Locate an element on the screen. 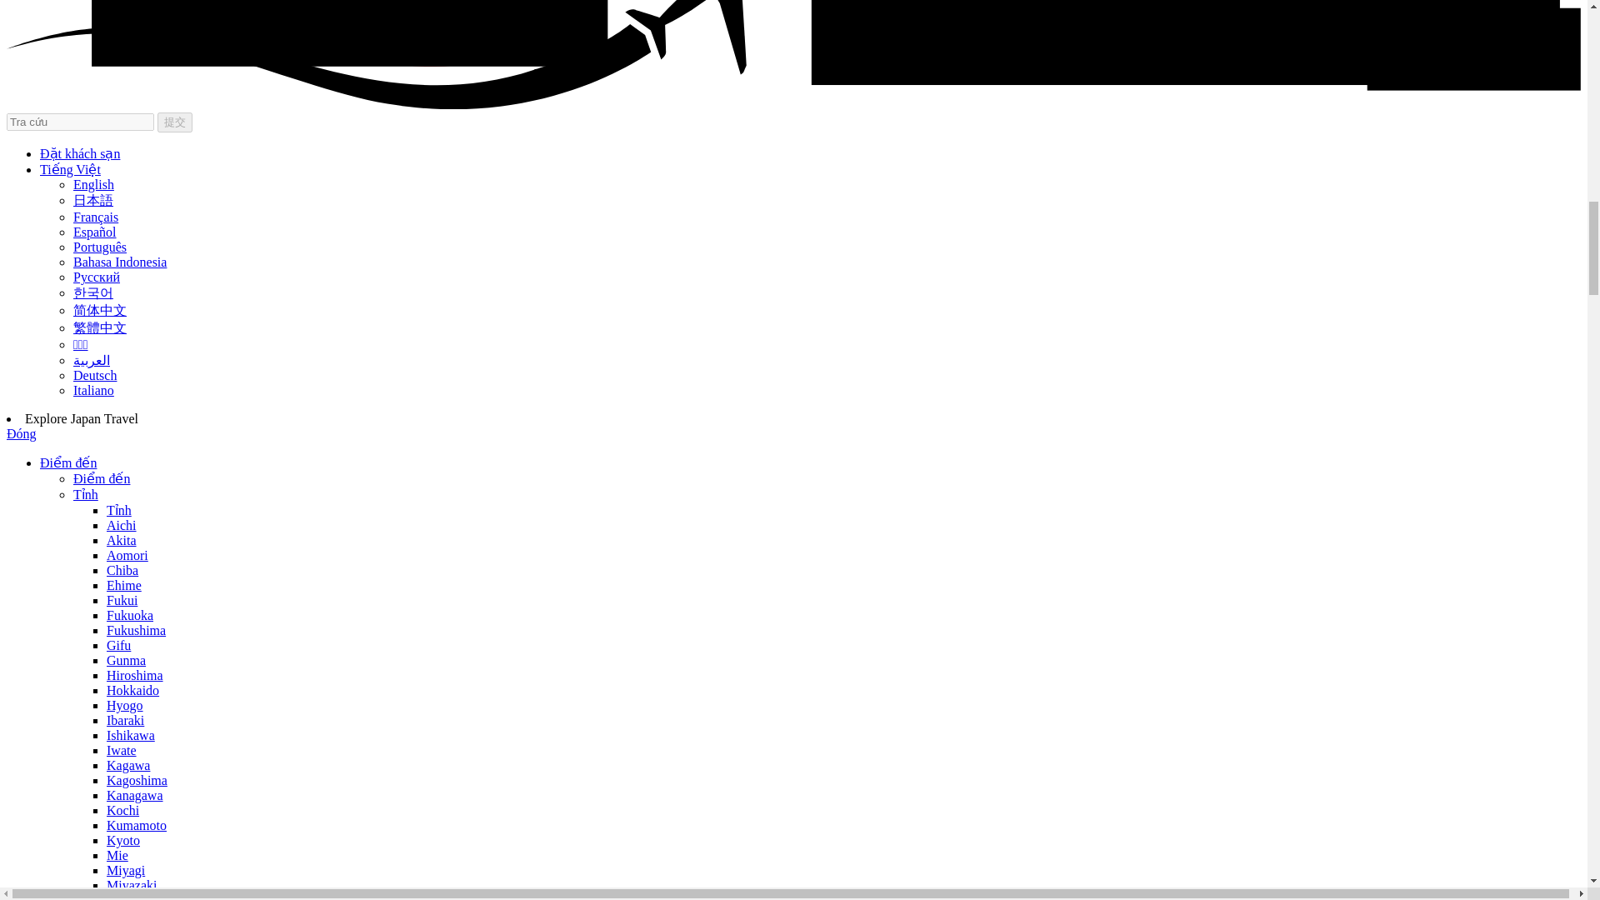 The height and width of the screenshot is (900, 1600). Deutsch is located at coordinates (95, 375).